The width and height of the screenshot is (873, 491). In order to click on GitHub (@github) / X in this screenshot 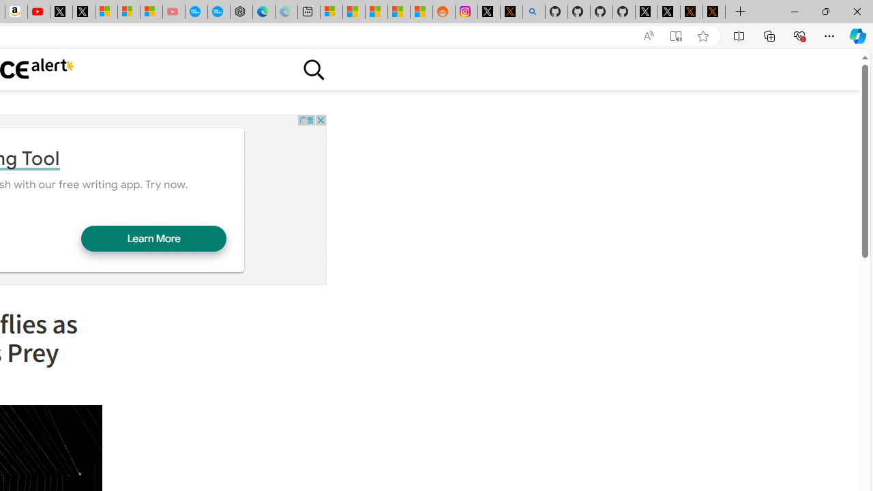, I will do `click(669, 12)`.